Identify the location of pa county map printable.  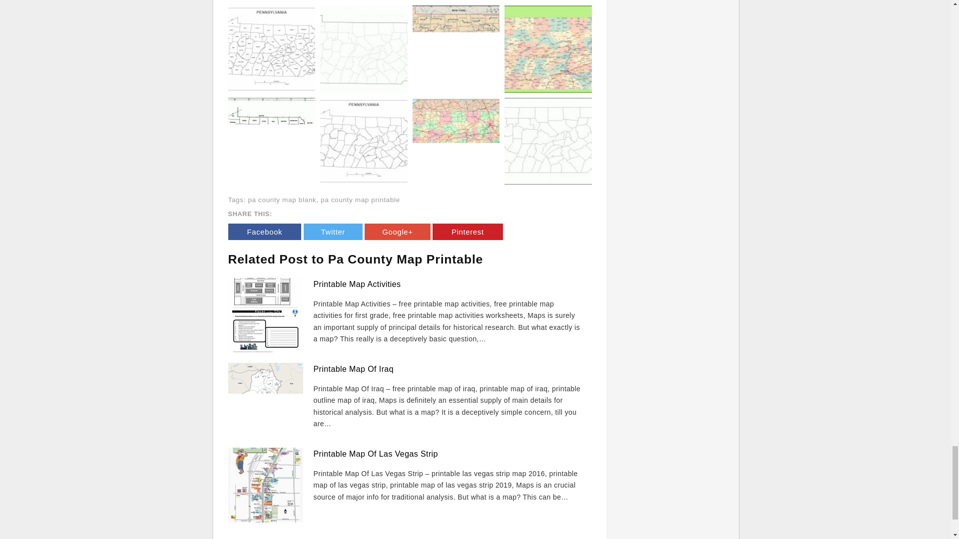
(360, 200).